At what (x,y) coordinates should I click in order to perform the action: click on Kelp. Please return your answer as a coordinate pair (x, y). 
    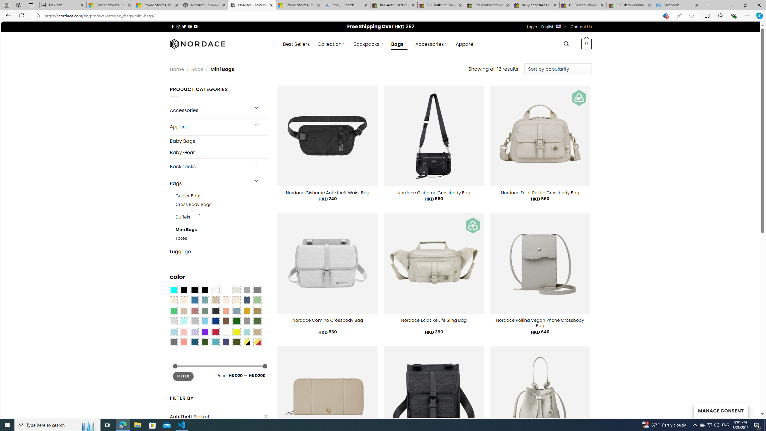
    Looking at the image, I should click on (257, 311).